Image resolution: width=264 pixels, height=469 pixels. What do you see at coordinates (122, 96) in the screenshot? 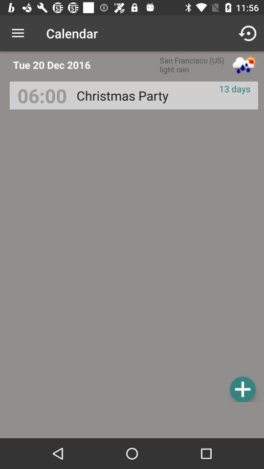
I see `click the icon next to 06:00 icon` at bounding box center [122, 96].